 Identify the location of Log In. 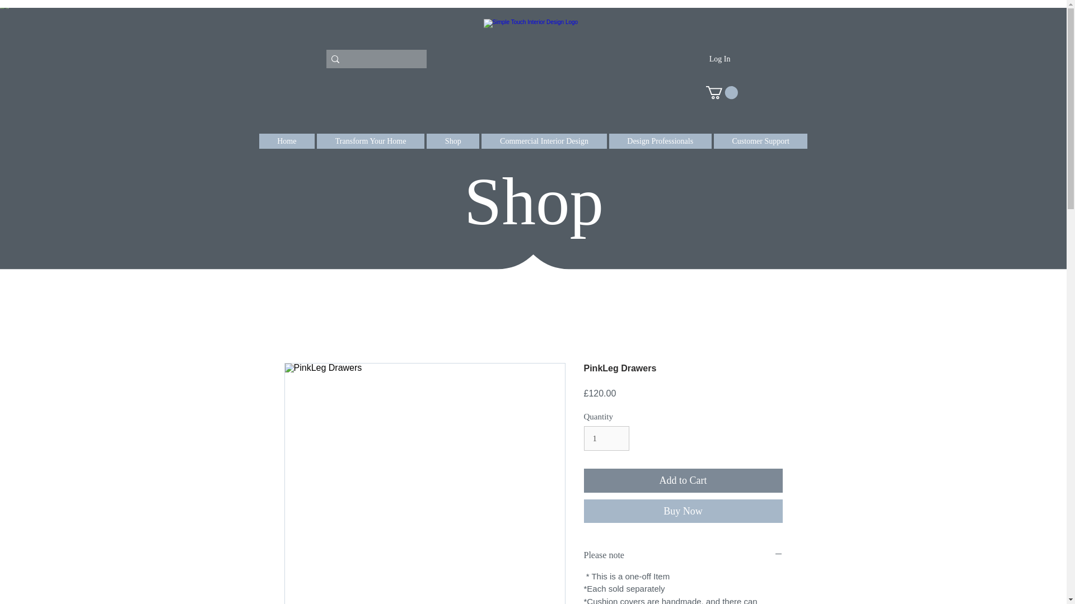
(720, 59).